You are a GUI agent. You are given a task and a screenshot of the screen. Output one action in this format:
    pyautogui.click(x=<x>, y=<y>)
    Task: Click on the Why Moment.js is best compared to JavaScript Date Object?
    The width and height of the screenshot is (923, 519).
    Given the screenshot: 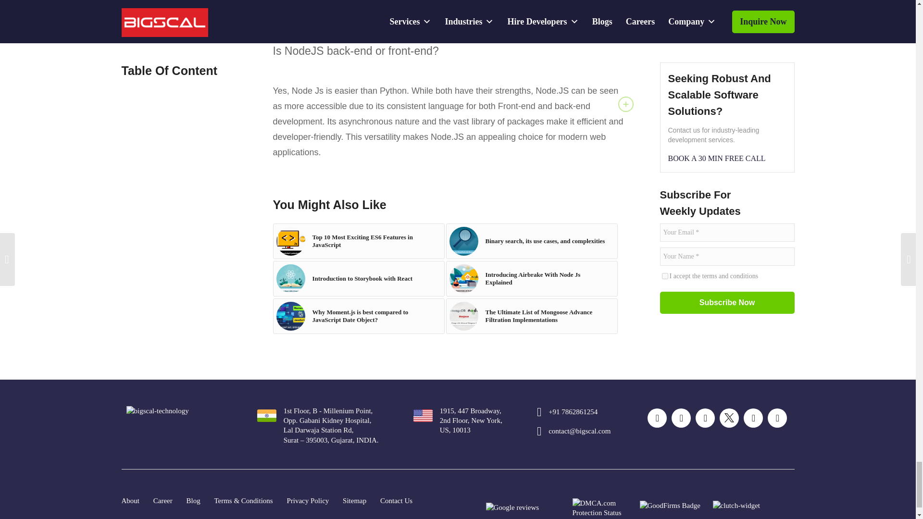 What is the action you would take?
    pyautogui.click(x=359, y=316)
    